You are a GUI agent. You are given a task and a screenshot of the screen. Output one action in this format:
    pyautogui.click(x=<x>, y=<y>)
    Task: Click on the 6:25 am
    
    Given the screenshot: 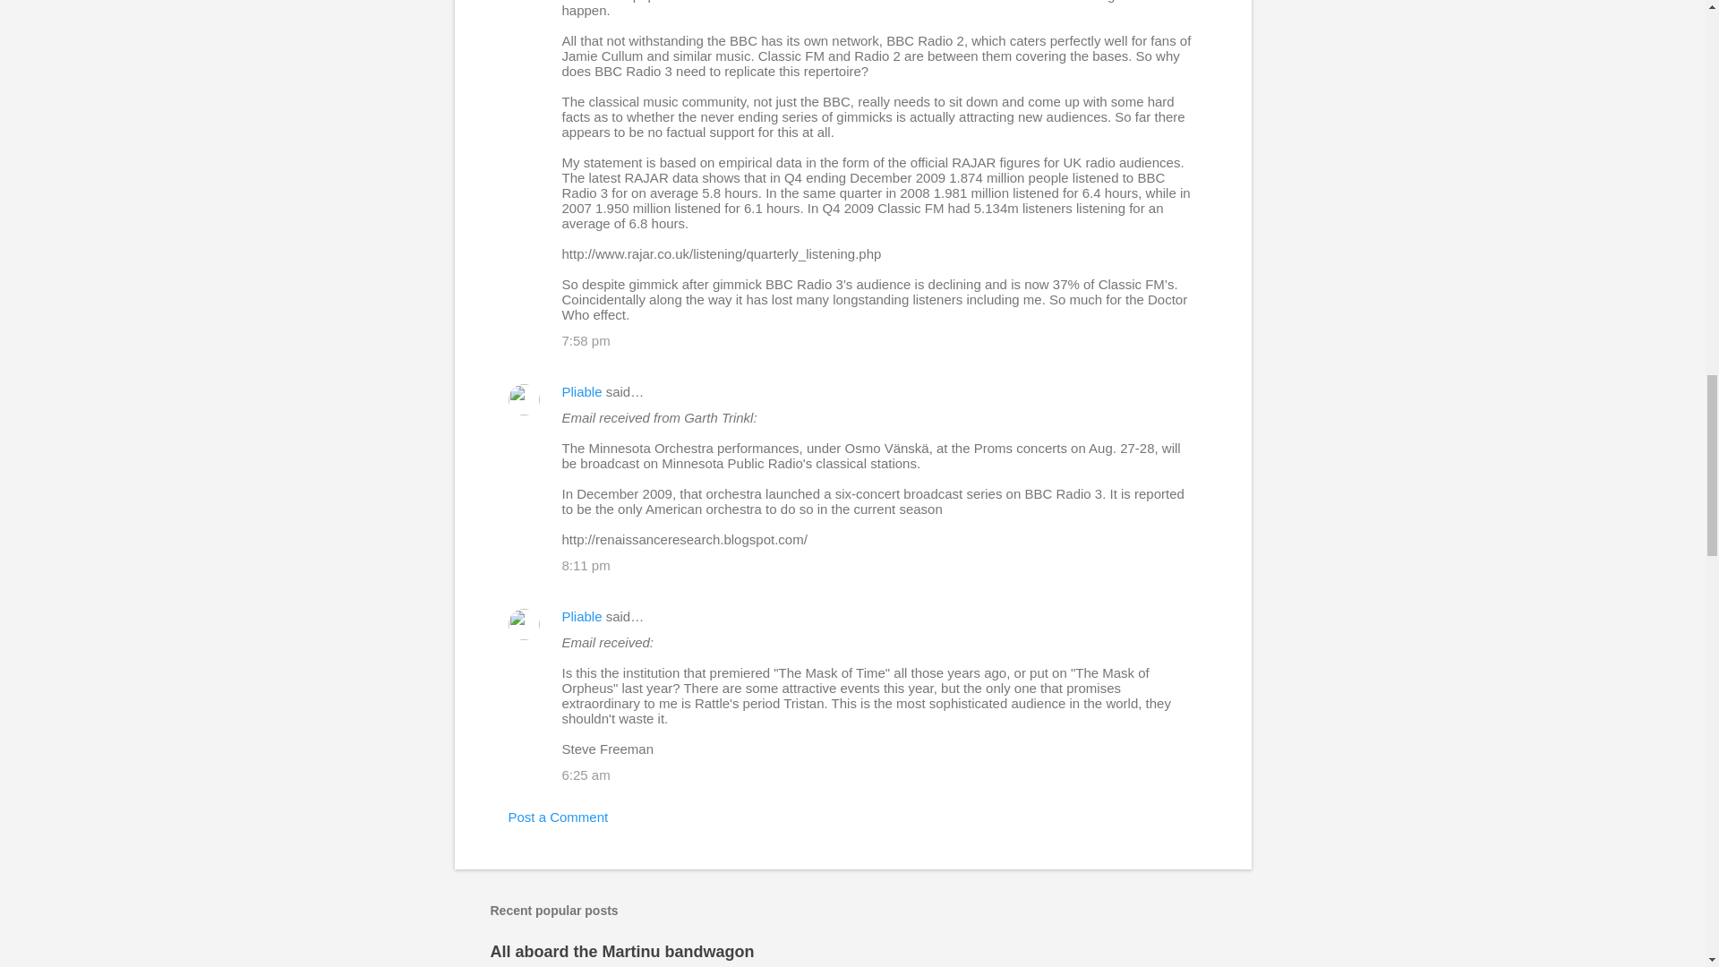 What is the action you would take?
    pyautogui.click(x=586, y=774)
    